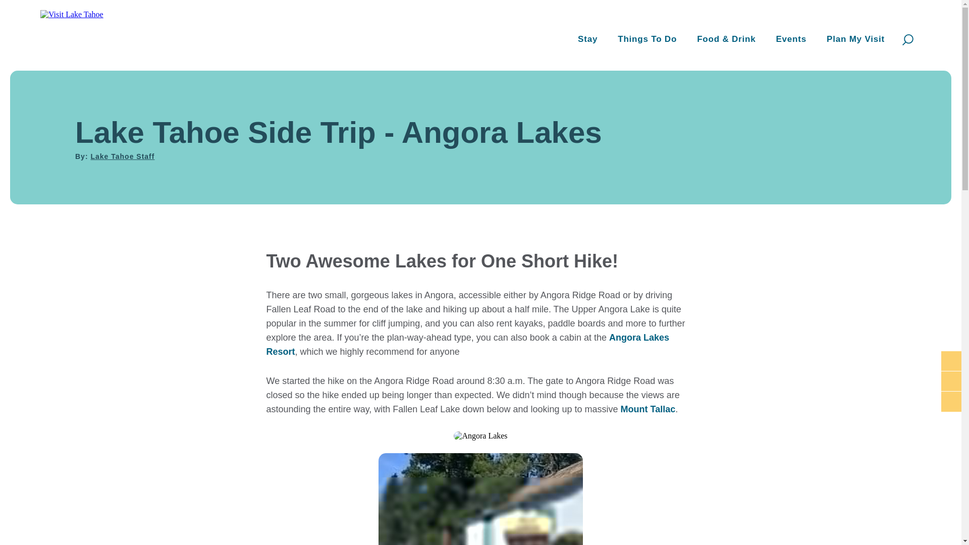  Describe the element at coordinates (648, 409) in the screenshot. I see `Mount Tallac` at that location.